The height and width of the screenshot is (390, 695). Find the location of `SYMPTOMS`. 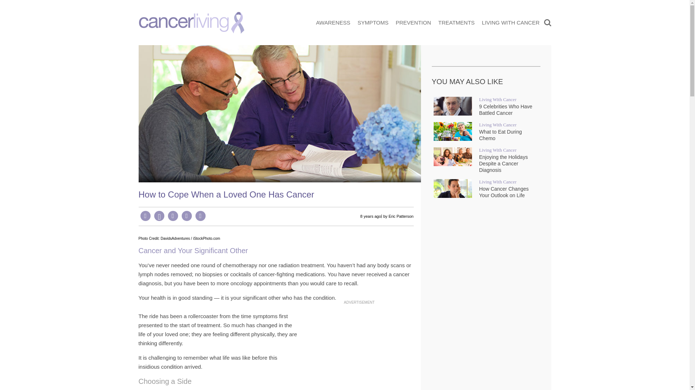

SYMPTOMS is located at coordinates (373, 22).